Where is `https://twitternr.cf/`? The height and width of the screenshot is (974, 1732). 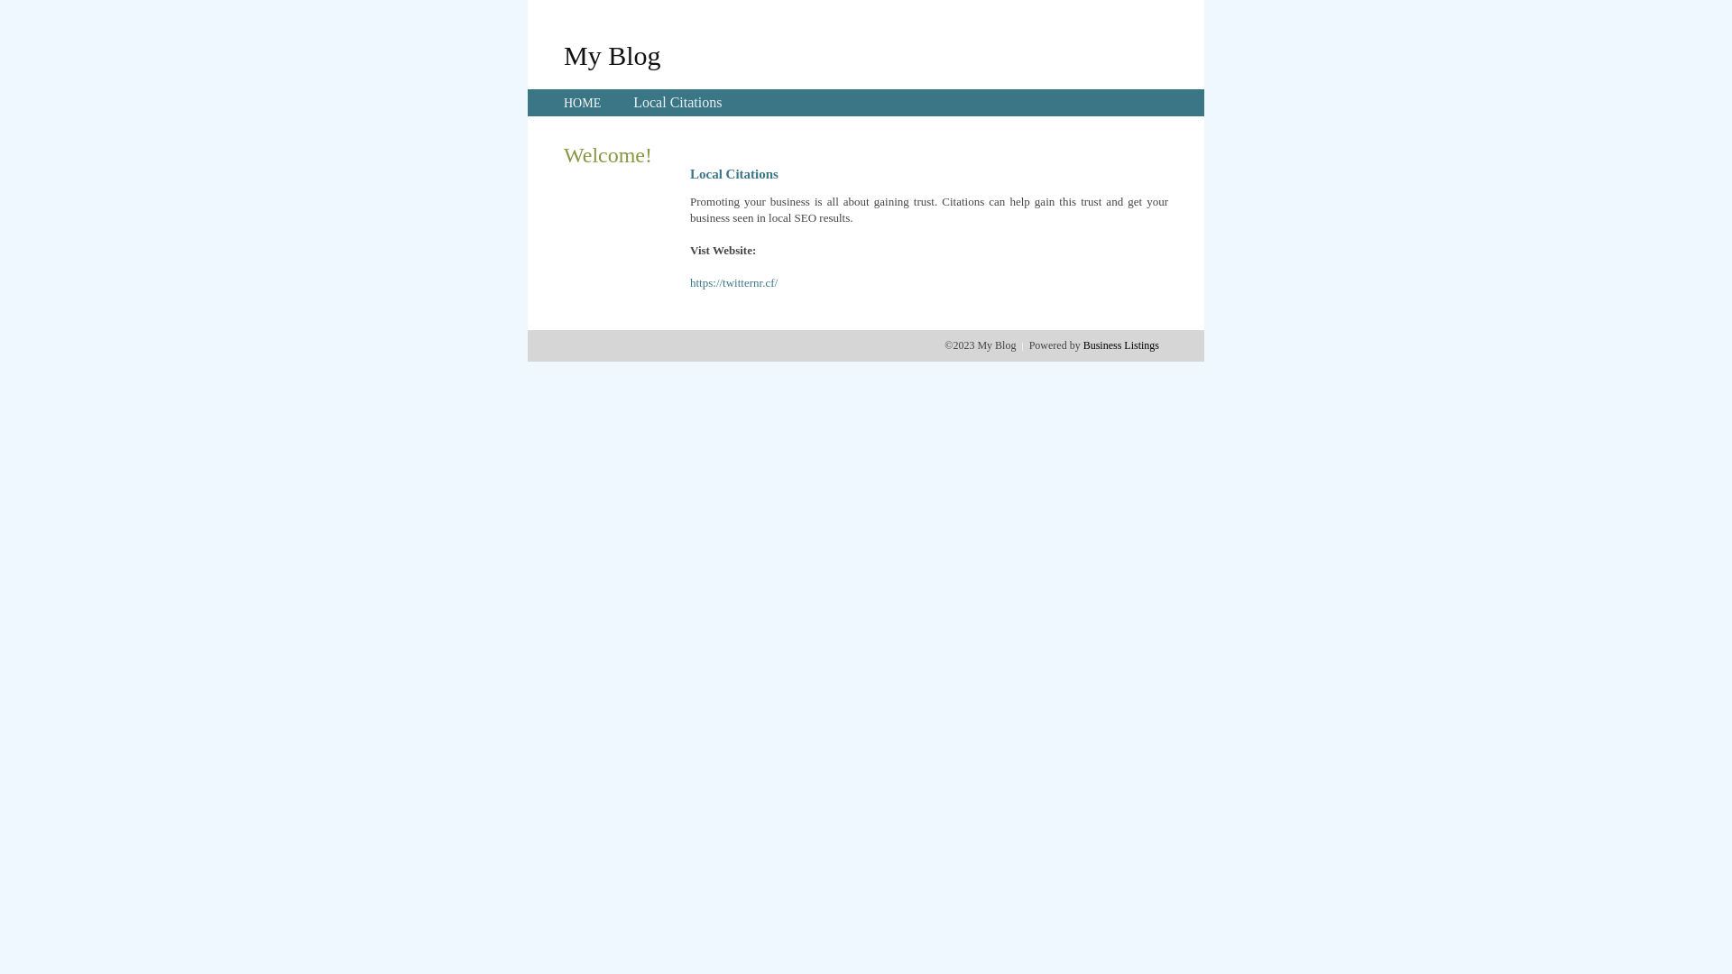
https://twitternr.cf/ is located at coordinates (734, 283).